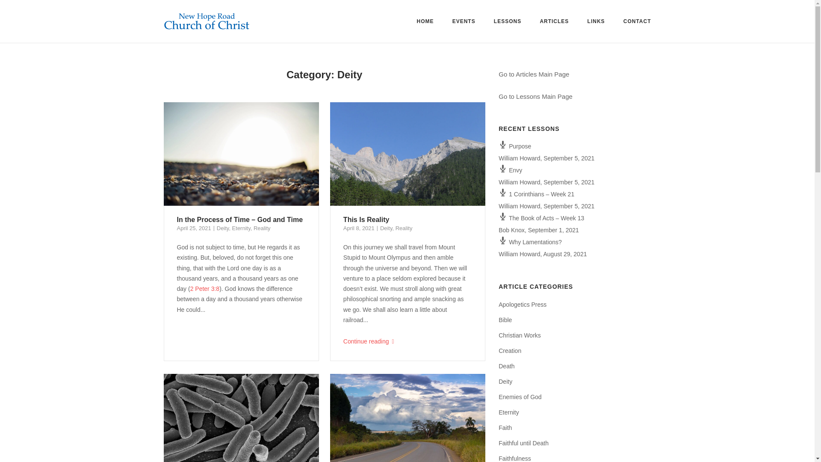 The height and width of the screenshot is (462, 821). I want to click on Deity, so click(386, 228).